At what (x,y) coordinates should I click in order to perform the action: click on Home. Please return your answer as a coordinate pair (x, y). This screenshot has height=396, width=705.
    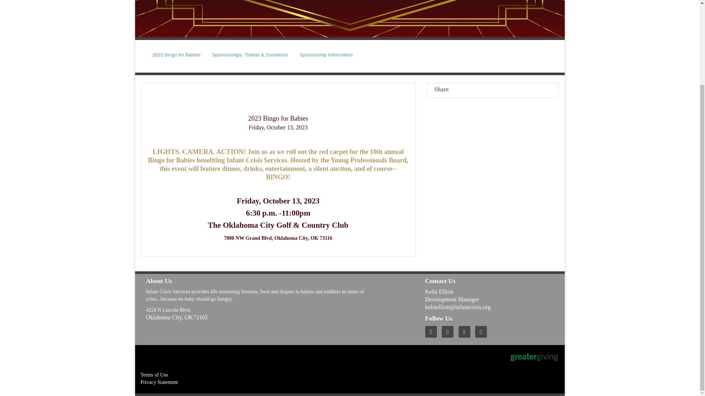
    Looking at the image, I should click on (433, 331).